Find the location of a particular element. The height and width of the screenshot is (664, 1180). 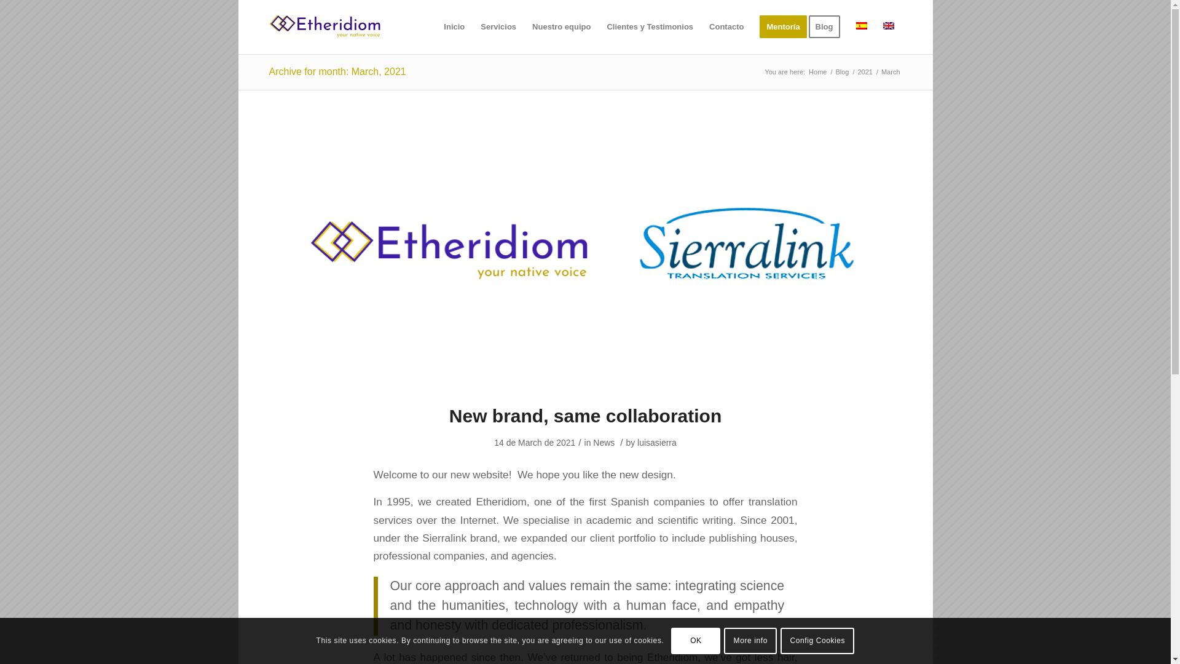

Posts by luisasierra is located at coordinates (656, 442).